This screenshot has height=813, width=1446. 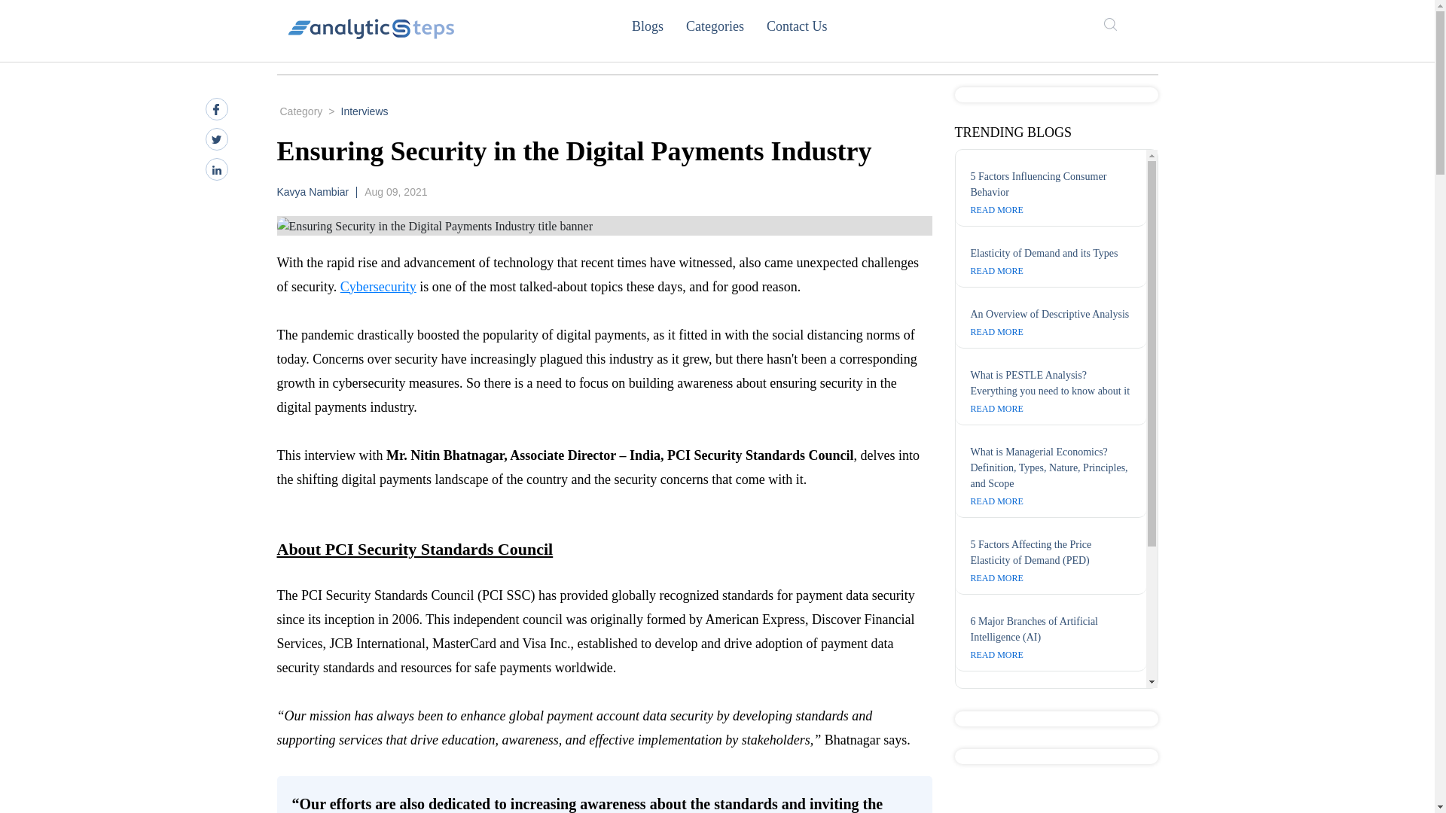 What do you see at coordinates (996, 792) in the screenshot?
I see `READ MORE` at bounding box center [996, 792].